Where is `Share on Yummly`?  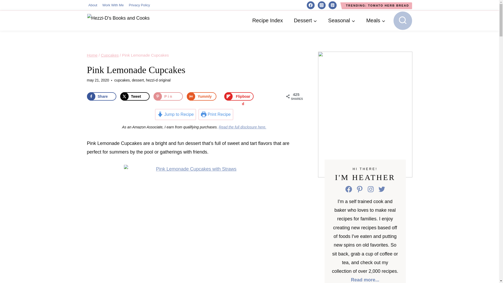
Share on Yummly is located at coordinates (201, 96).